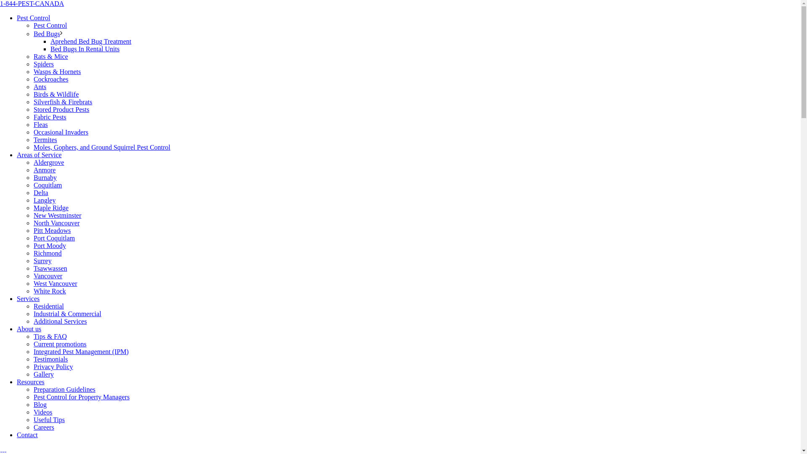  Describe the element at coordinates (40, 87) in the screenshot. I see `Ants` at that location.